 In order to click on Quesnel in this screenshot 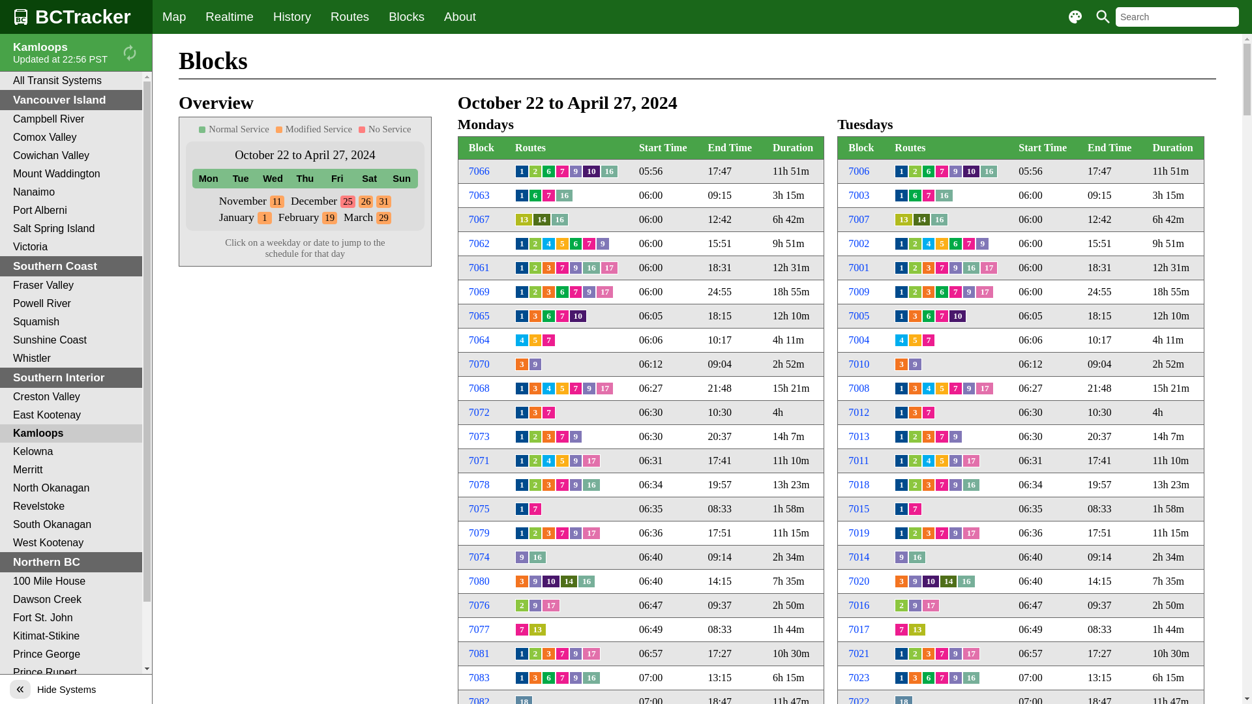, I will do `click(71, 691)`.